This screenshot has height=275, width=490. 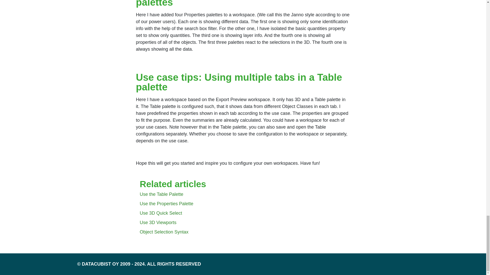 I want to click on Use 3D Quick Select, so click(x=161, y=213).